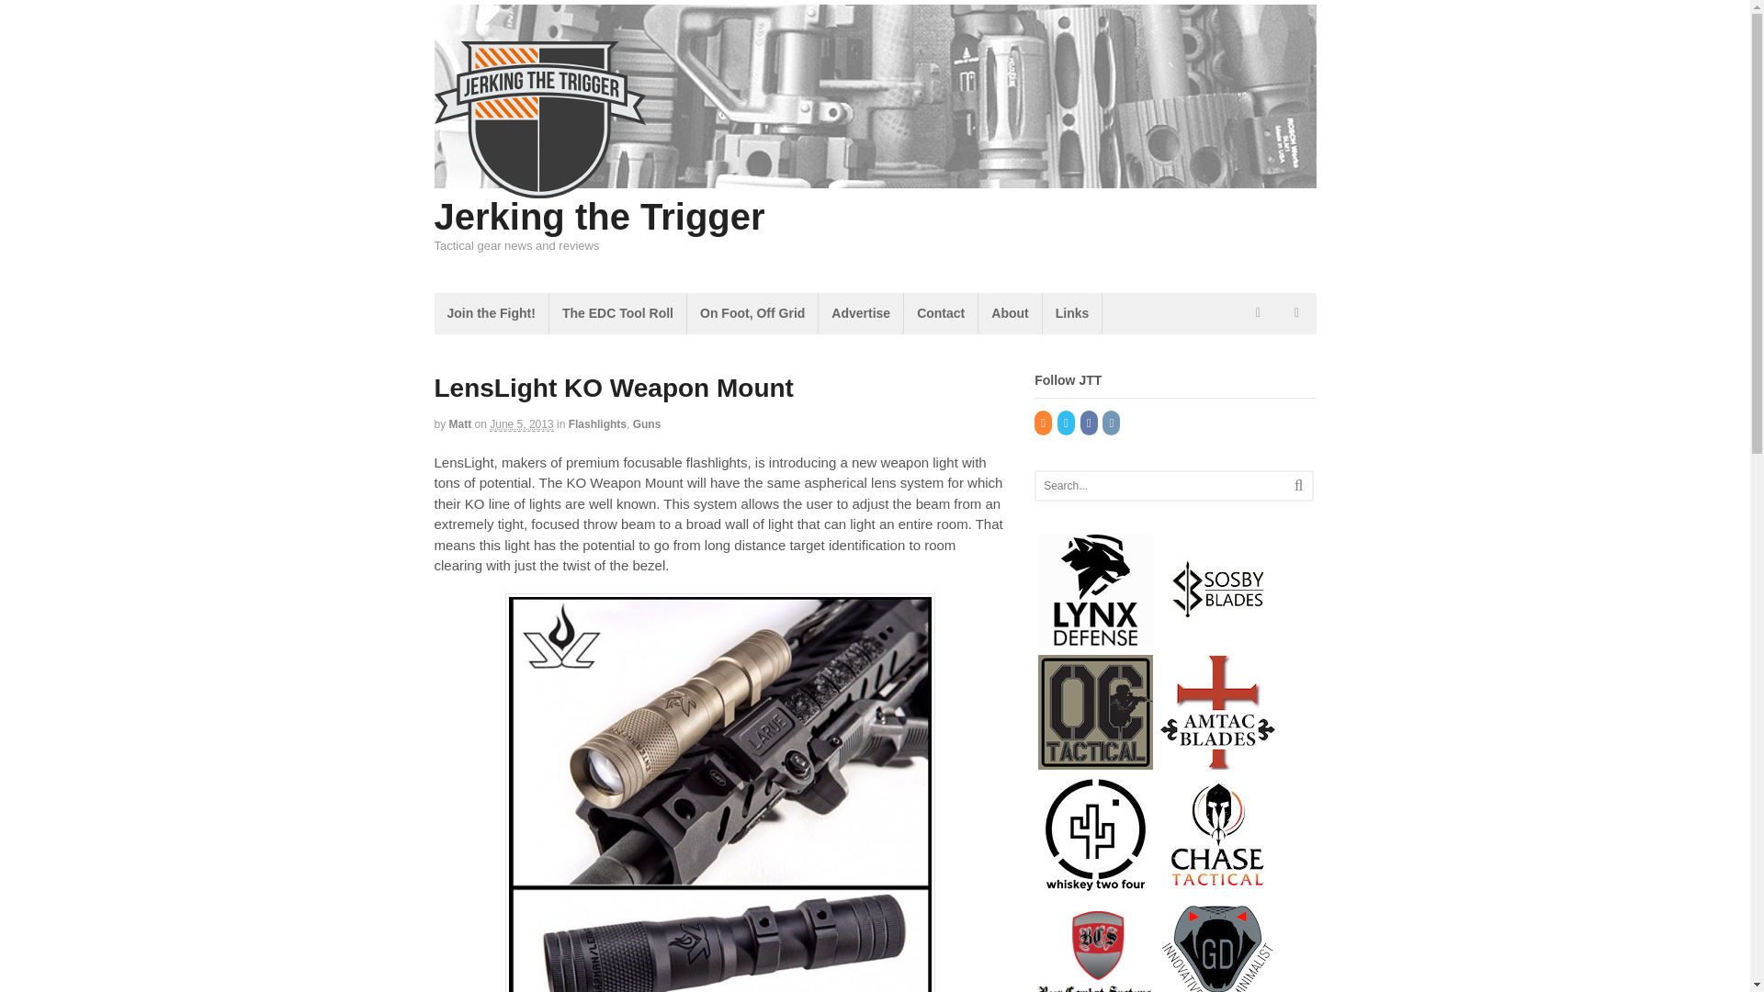  What do you see at coordinates (539, 187) in the screenshot?
I see `Tactical gear news and reviews` at bounding box center [539, 187].